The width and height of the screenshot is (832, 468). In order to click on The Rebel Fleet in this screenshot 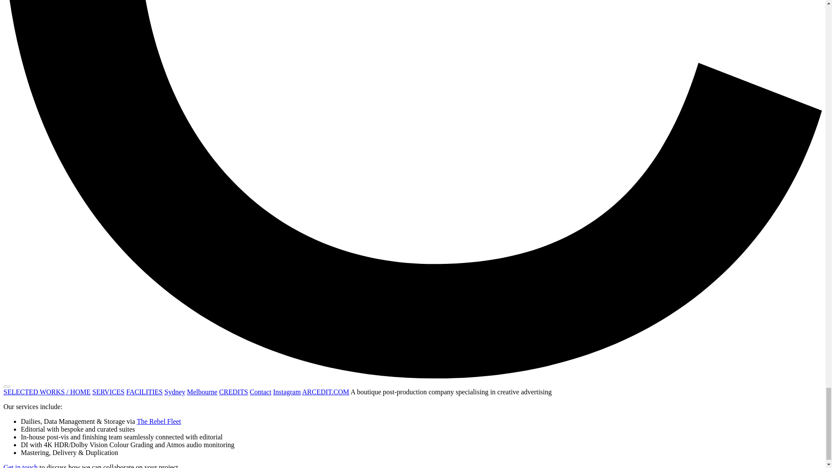, I will do `click(159, 421)`.